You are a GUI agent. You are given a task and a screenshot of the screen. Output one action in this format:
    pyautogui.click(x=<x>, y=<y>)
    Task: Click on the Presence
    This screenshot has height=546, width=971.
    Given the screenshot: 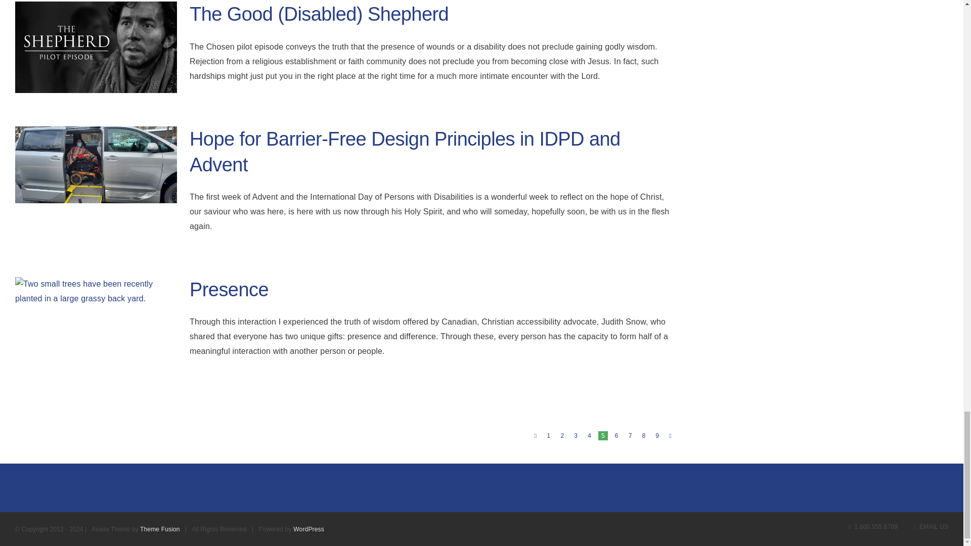 What is the action you would take?
    pyautogui.click(x=229, y=289)
    